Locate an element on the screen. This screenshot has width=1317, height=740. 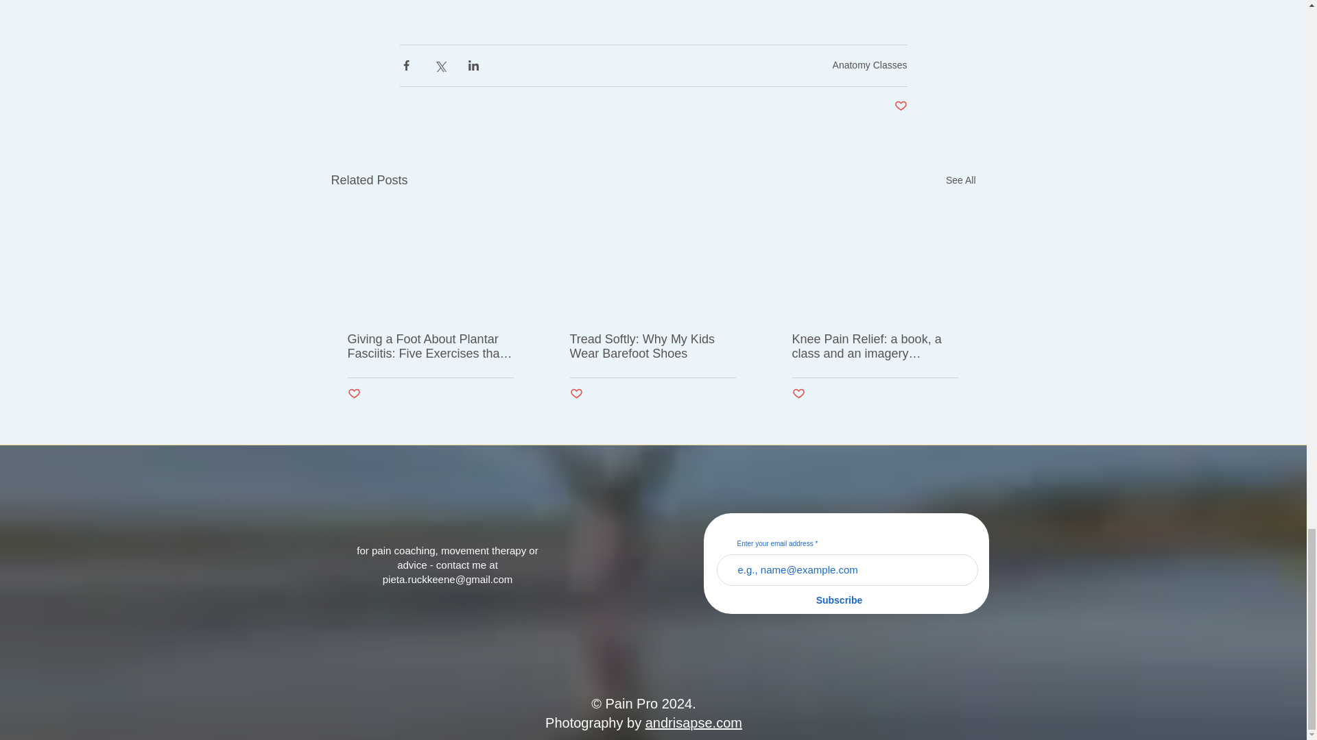
Post not marked as liked is located at coordinates (798, 394).